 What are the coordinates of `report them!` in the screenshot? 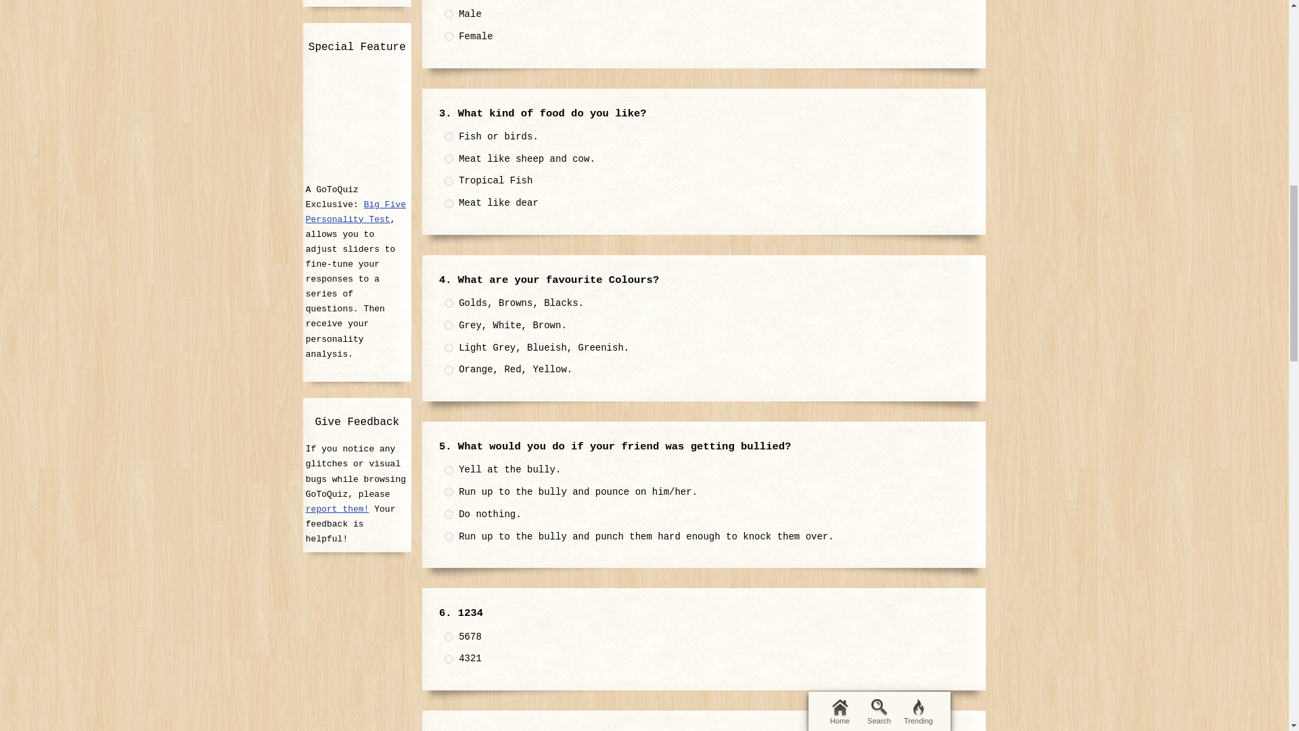 It's located at (337, 509).